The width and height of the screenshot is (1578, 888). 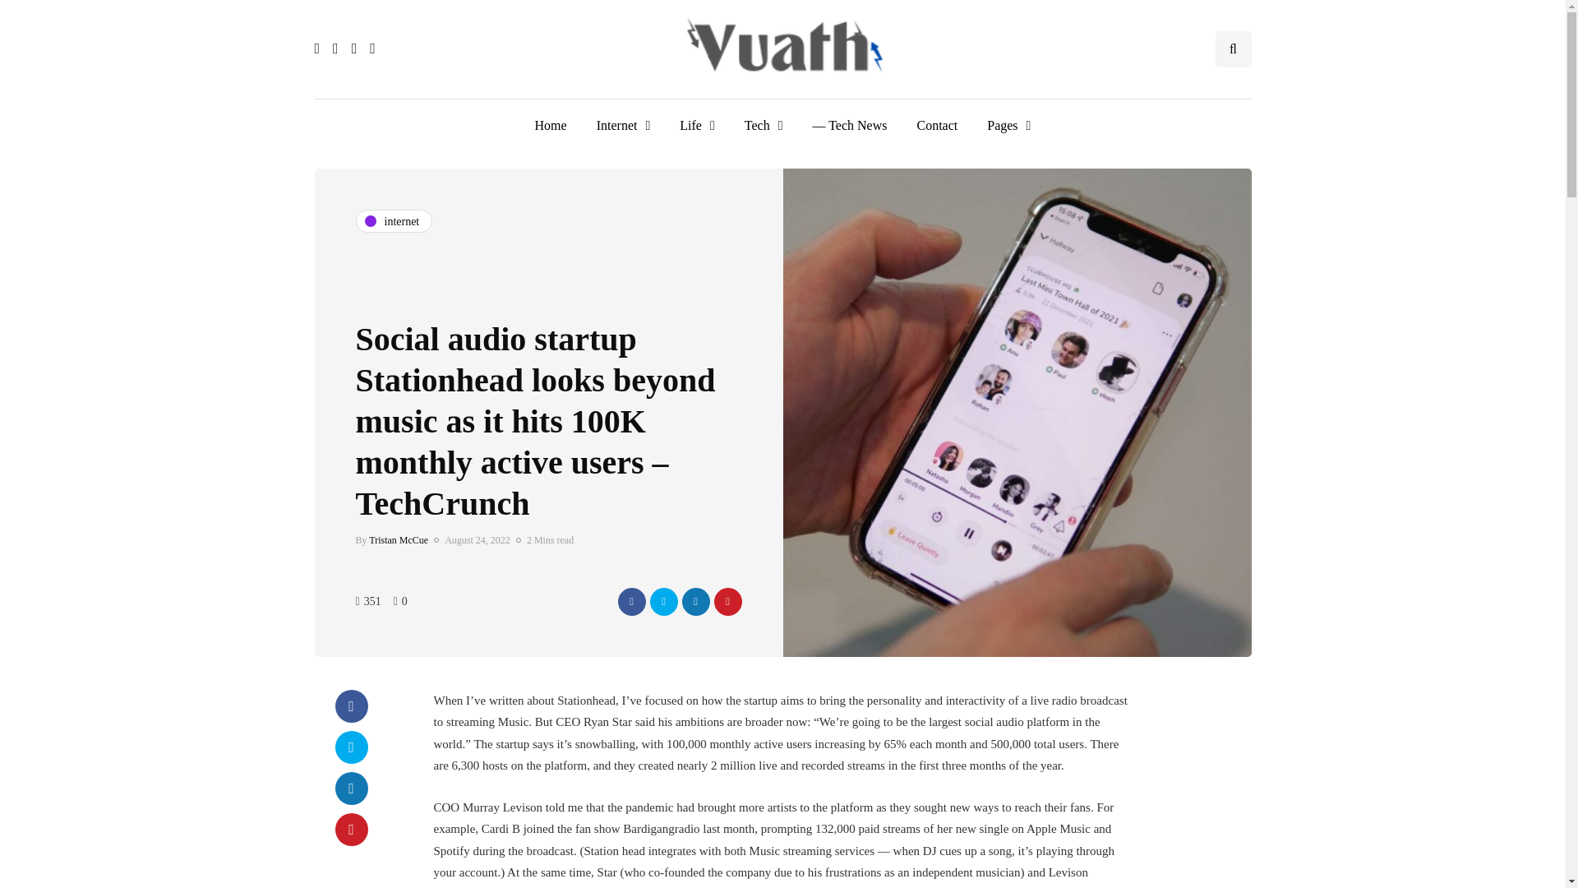 What do you see at coordinates (624, 125) in the screenshot?
I see `Internet` at bounding box center [624, 125].